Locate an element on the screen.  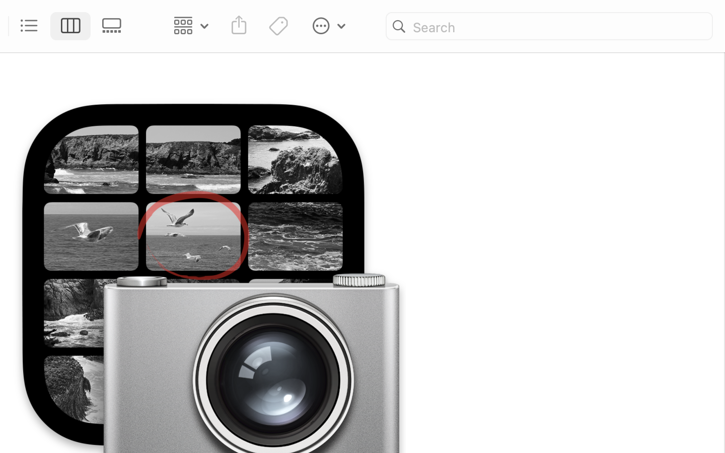
0 is located at coordinates (115, 26).